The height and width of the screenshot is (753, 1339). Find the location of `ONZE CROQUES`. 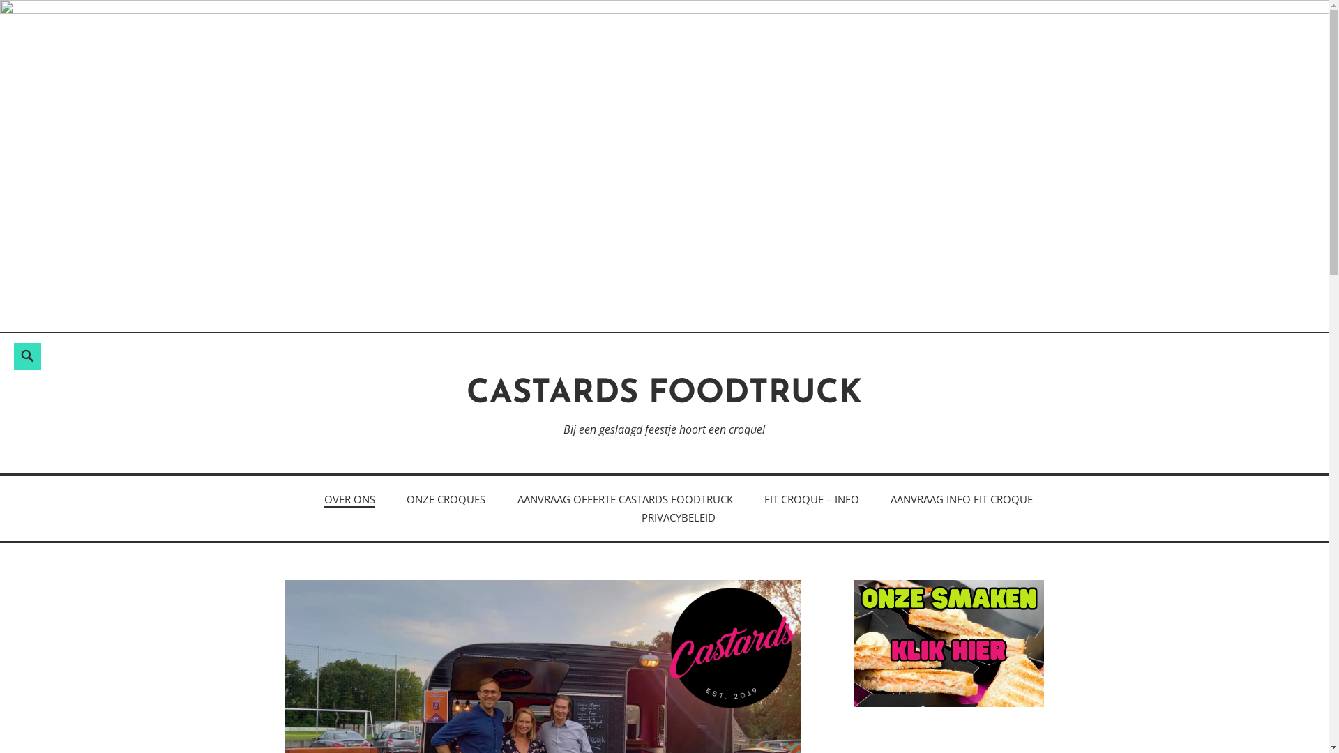

ONZE CROQUES is located at coordinates (446, 499).